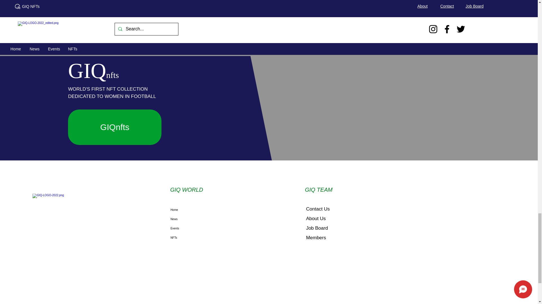 Image resolution: width=542 pixels, height=304 pixels. Describe the element at coordinates (202, 228) in the screenshot. I see `Events` at that location.